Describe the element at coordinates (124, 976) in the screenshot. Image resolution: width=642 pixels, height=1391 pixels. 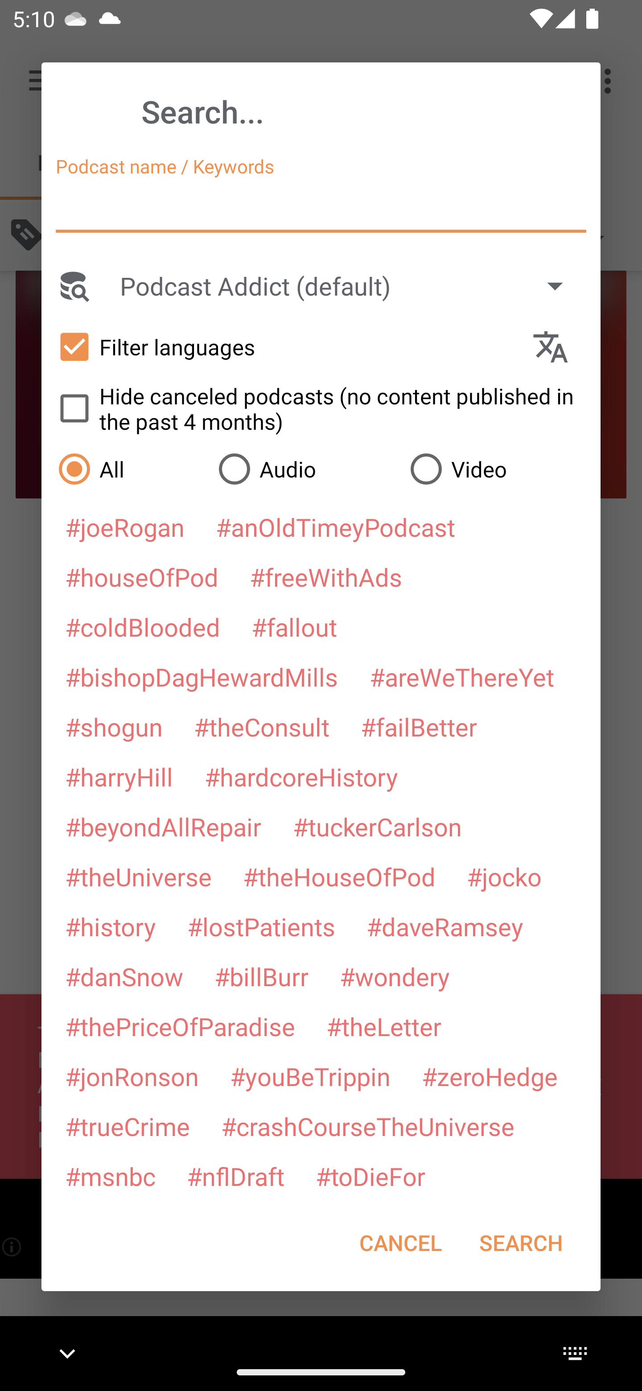
I see `#danSnow` at that location.